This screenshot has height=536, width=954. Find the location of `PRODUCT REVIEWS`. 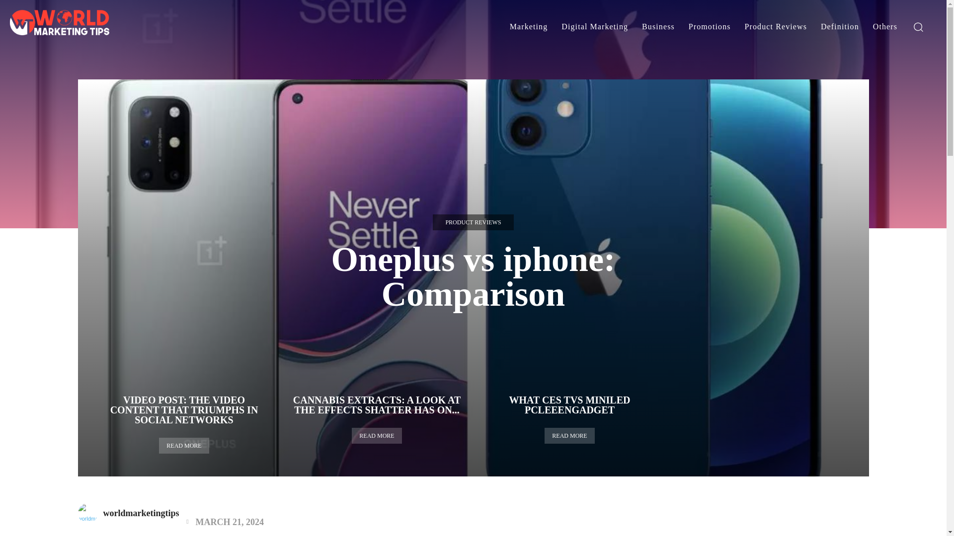

PRODUCT REVIEWS is located at coordinates (473, 222).